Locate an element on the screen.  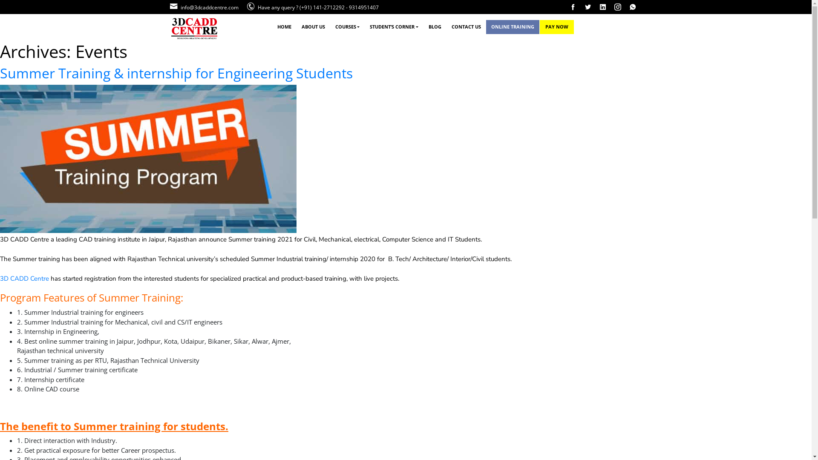
BLOG is located at coordinates (435, 27).